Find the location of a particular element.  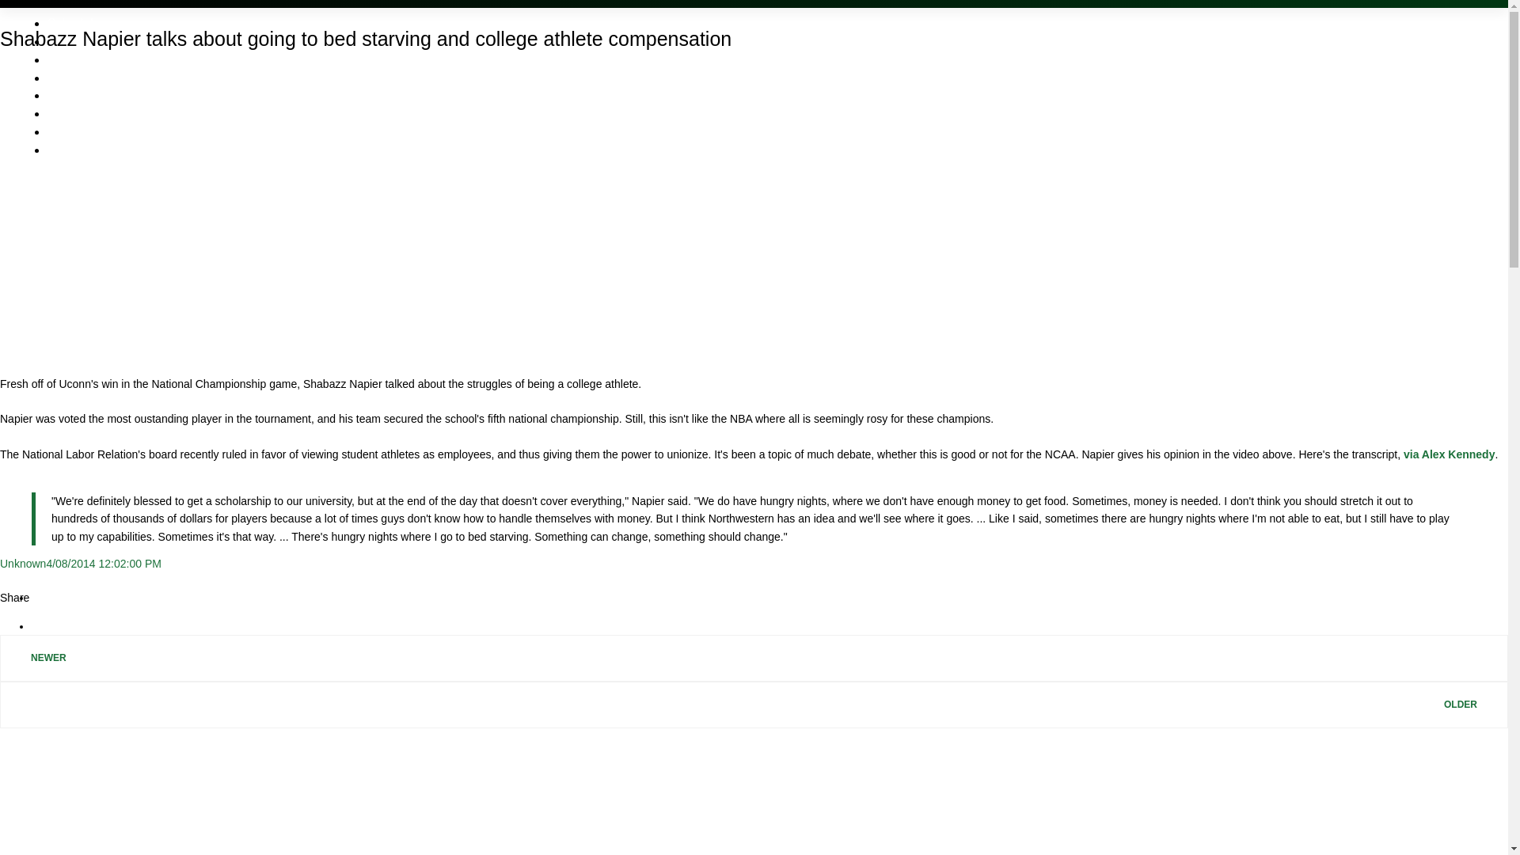

Features is located at coordinates (71, 59).